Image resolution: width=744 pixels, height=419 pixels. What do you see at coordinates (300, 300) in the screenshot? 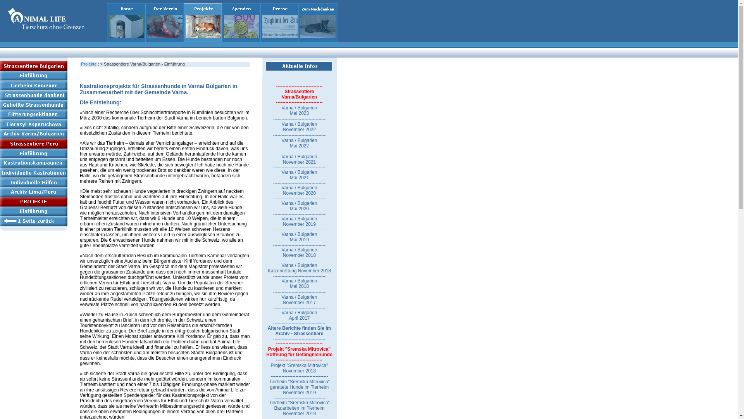
I see `Varna / Bulgarien
November 2017` at bounding box center [300, 300].